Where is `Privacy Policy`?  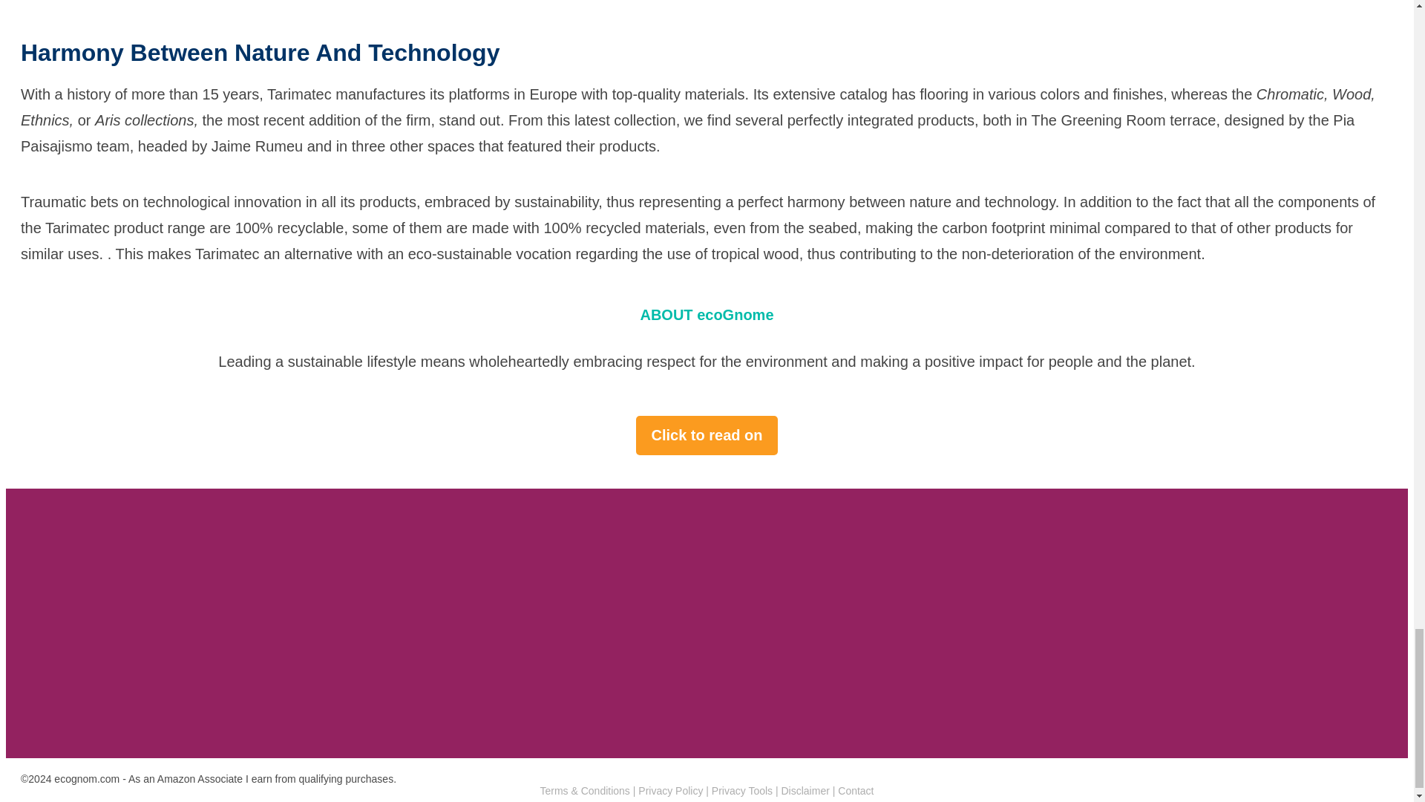
Privacy Policy is located at coordinates (670, 791).